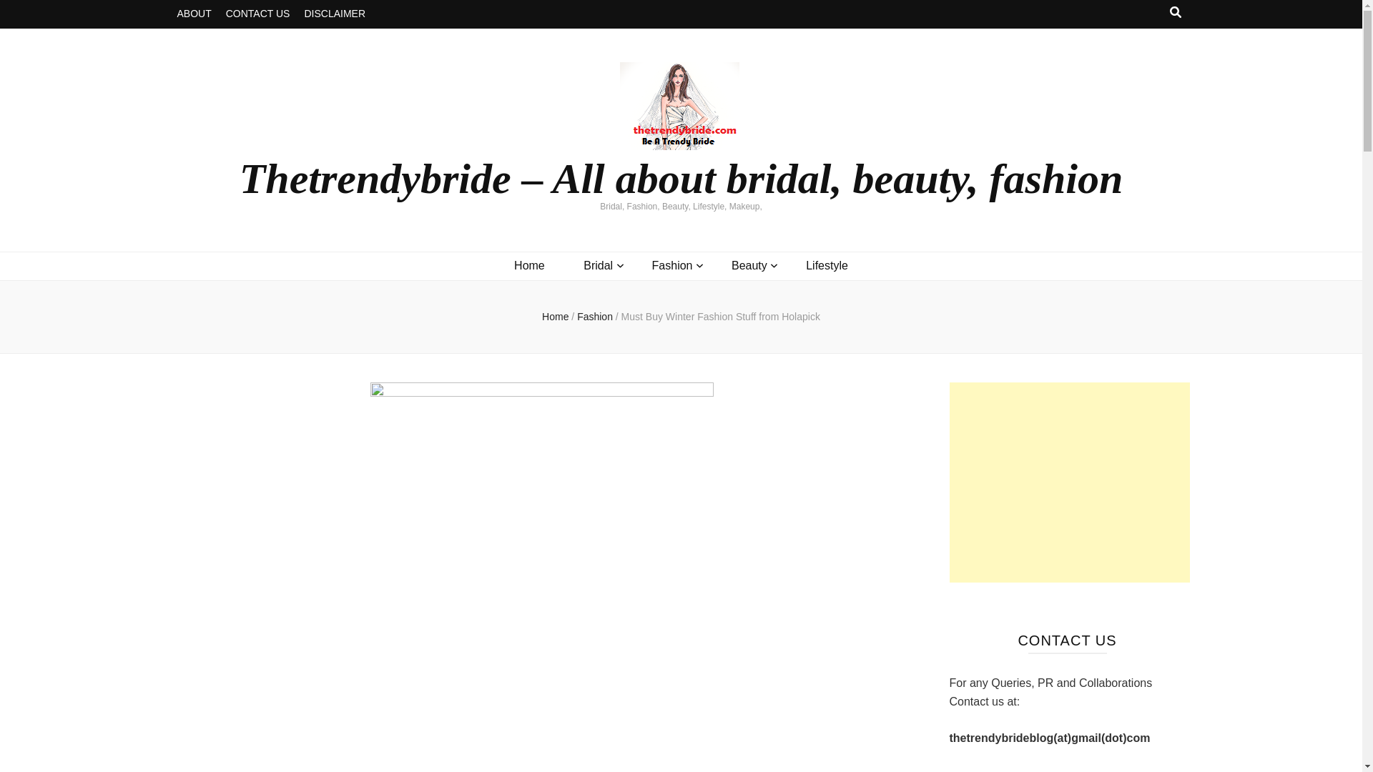  What do you see at coordinates (334, 14) in the screenshot?
I see `DISCLAIMER` at bounding box center [334, 14].